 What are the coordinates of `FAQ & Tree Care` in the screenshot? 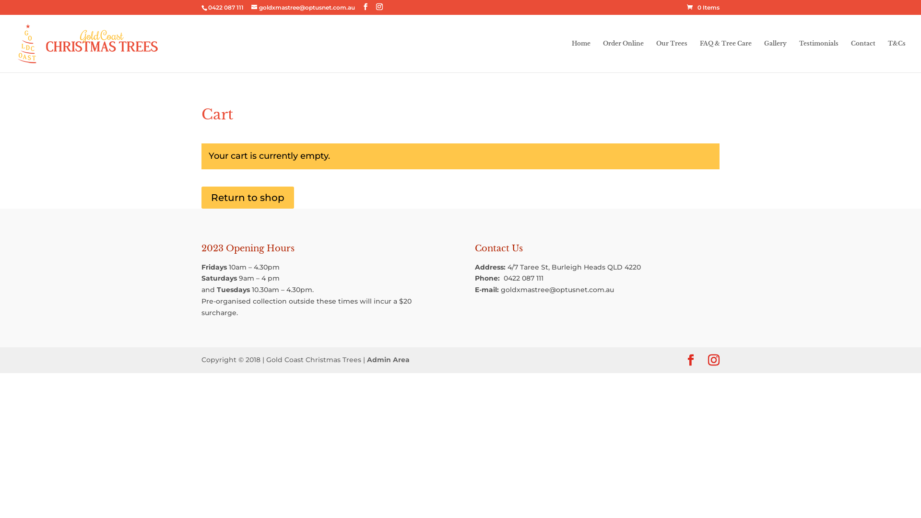 It's located at (726, 57).